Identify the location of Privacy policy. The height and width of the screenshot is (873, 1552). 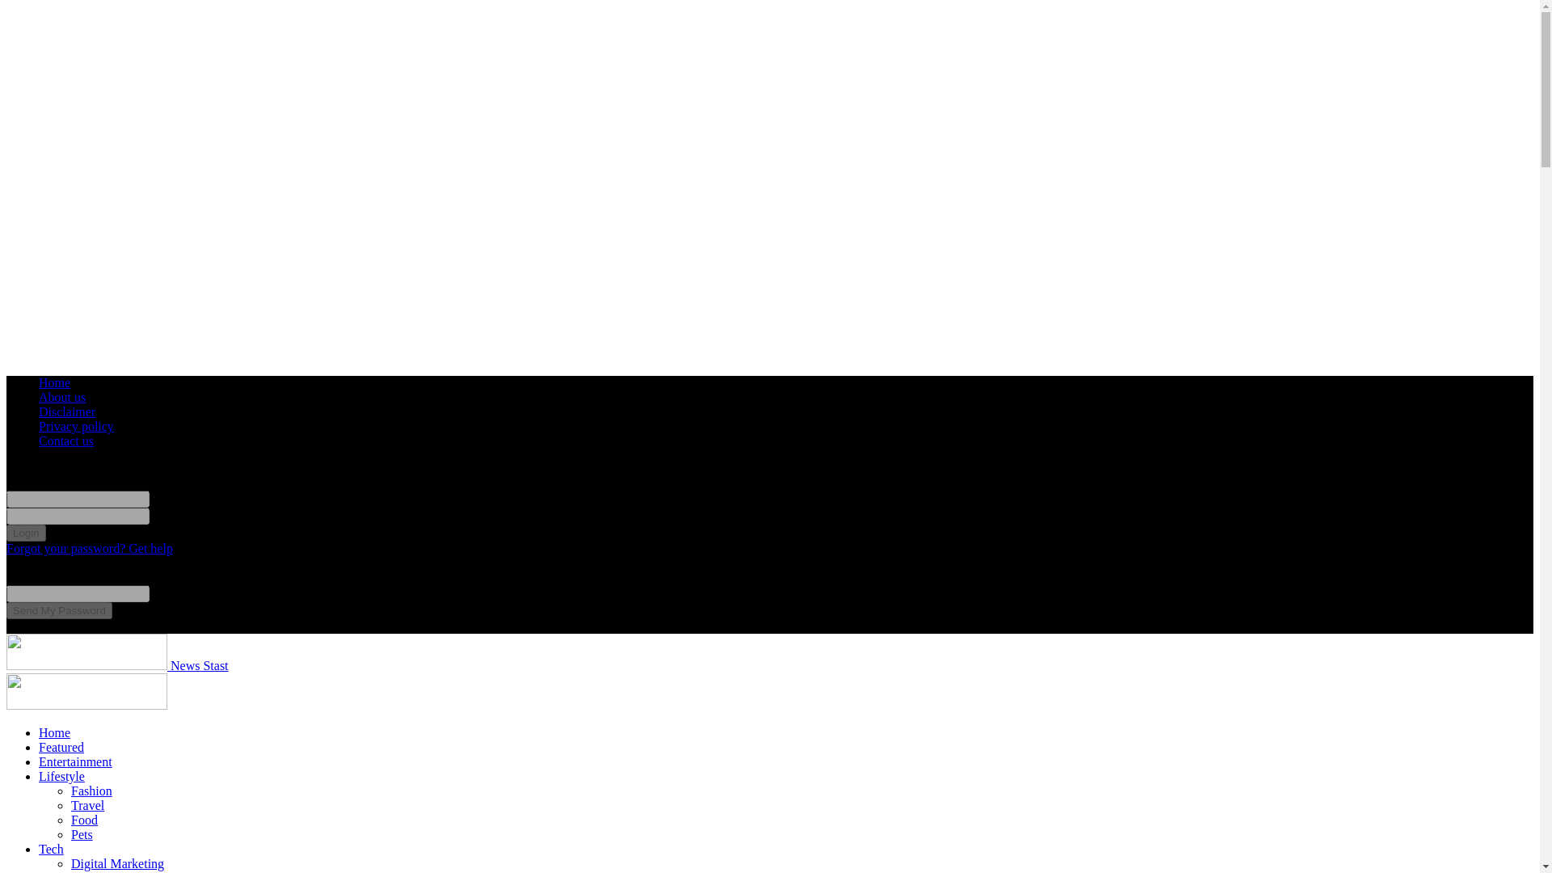
(76, 426).